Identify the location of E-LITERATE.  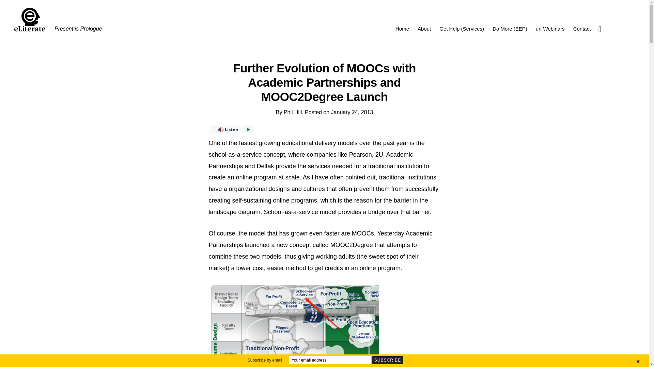
(230, 20).